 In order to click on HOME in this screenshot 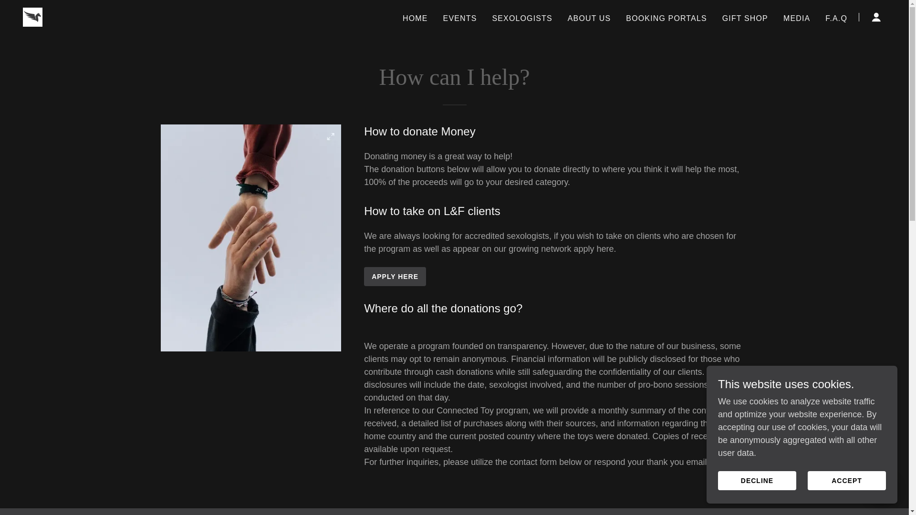, I will do `click(415, 18)`.